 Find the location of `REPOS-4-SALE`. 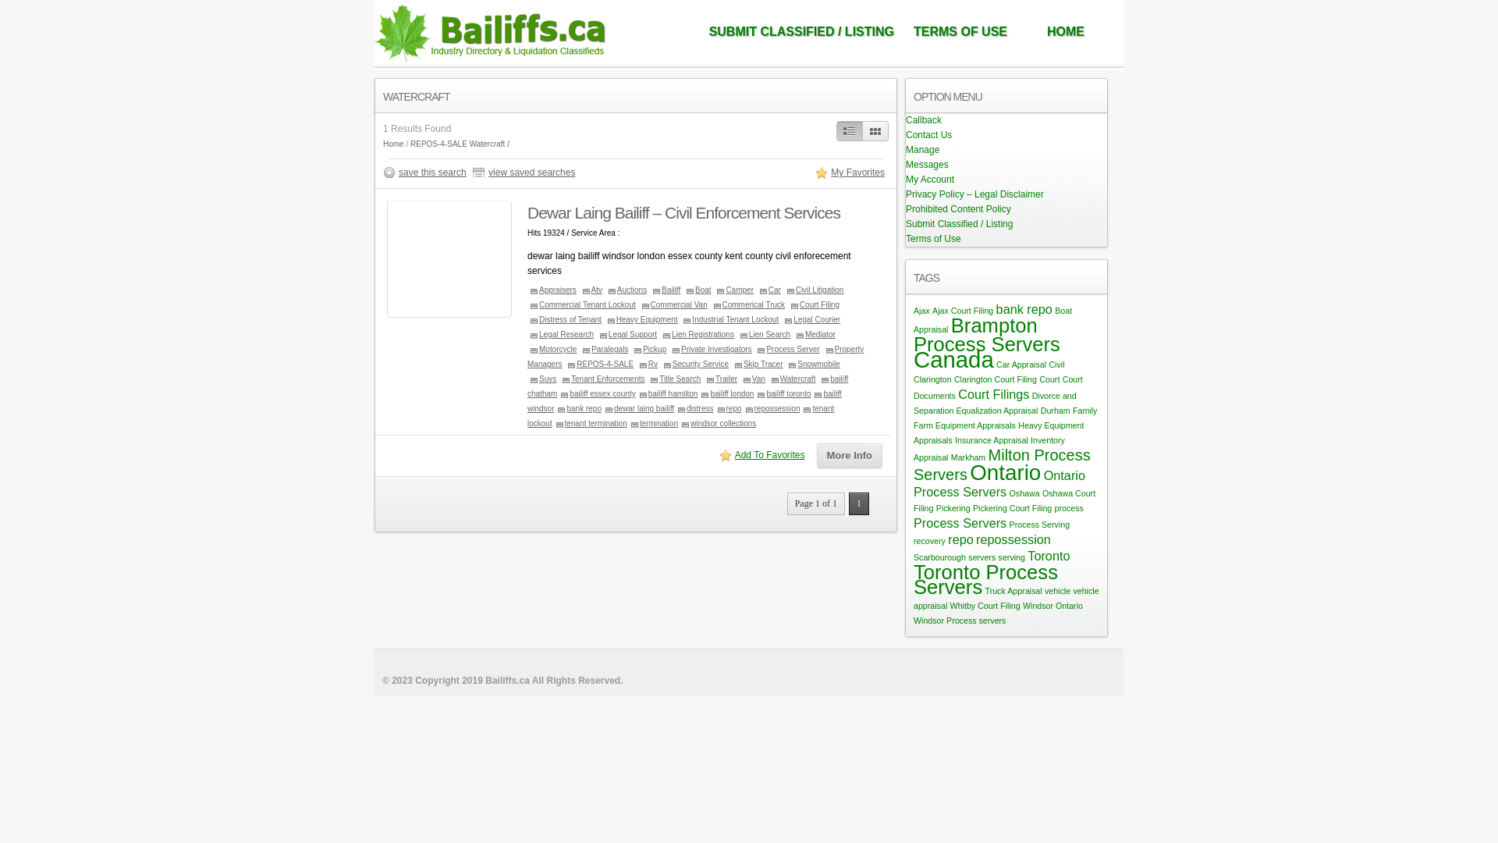

REPOS-4-SALE is located at coordinates (438, 144).